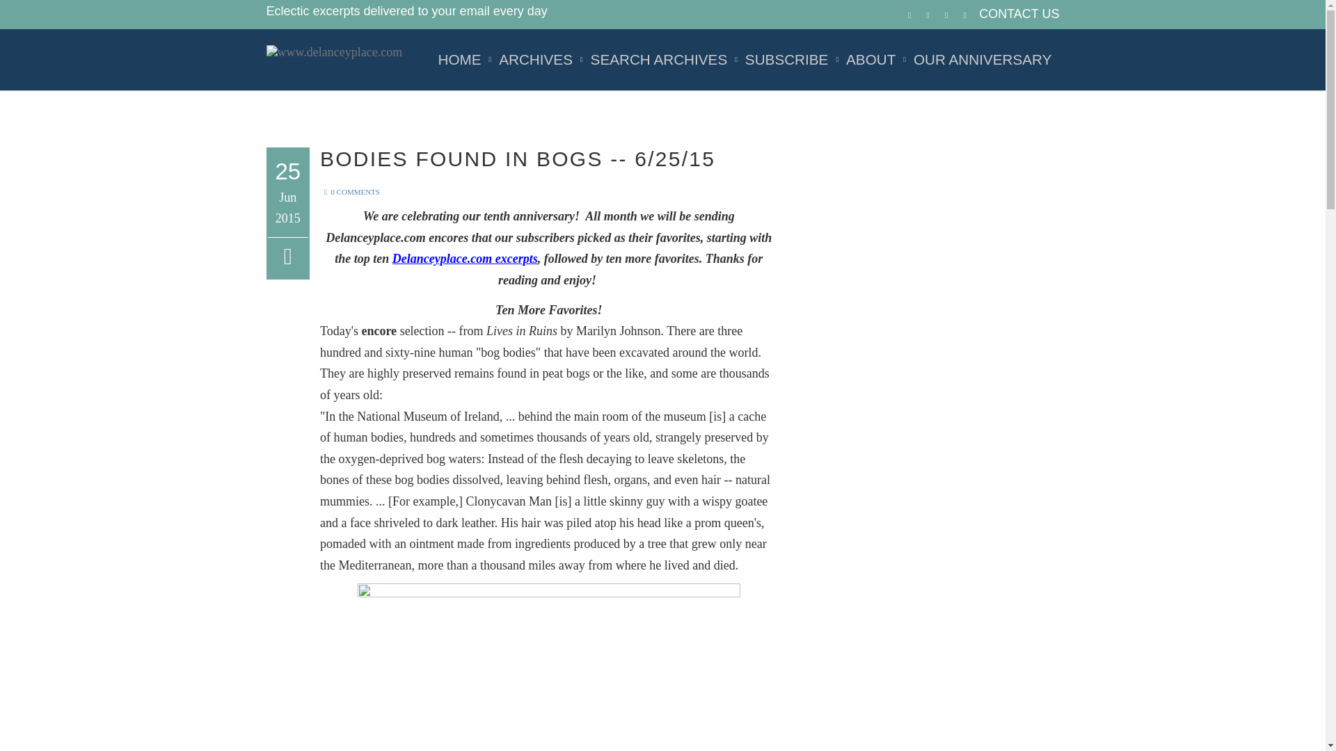  I want to click on OUR ANNIVERSARY, so click(983, 60).